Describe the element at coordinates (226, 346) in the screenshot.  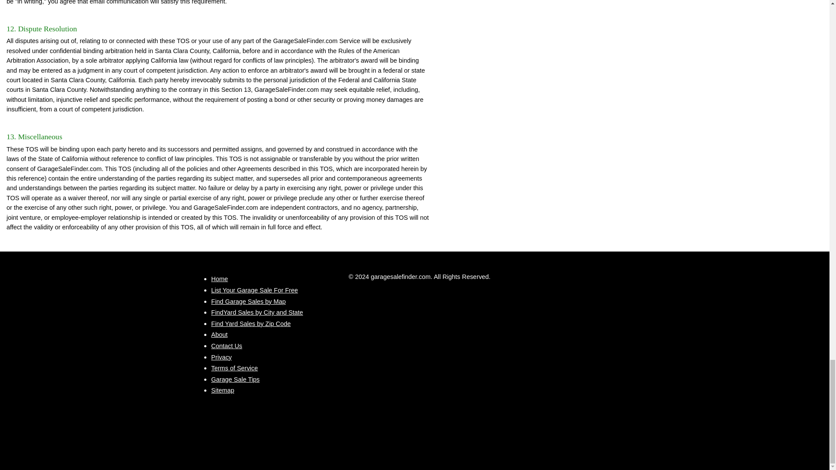
I see `Contact Us` at that location.